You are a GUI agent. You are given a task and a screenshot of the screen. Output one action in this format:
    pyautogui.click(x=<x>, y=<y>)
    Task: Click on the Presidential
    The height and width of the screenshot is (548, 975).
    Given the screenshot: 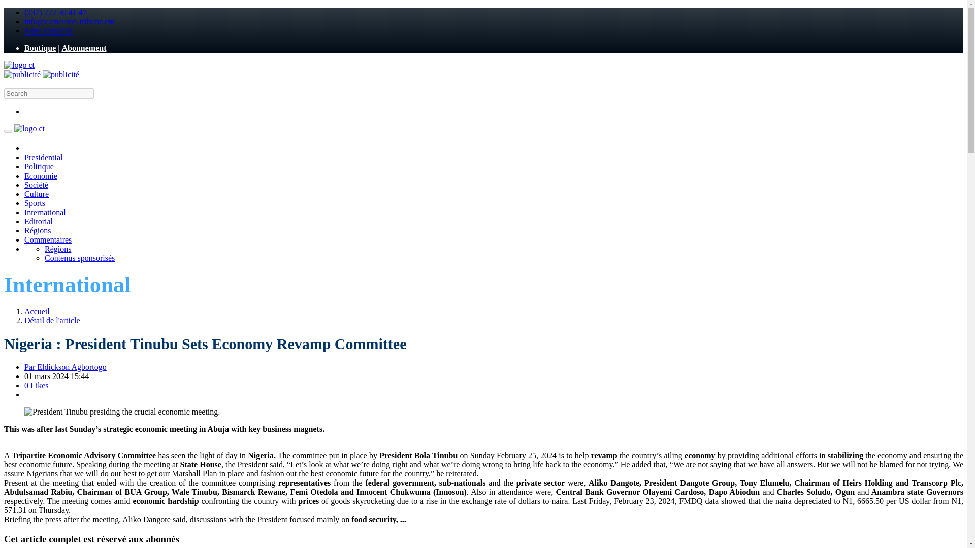 What is the action you would take?
    pyautogui.click(x=44, y=157)
    